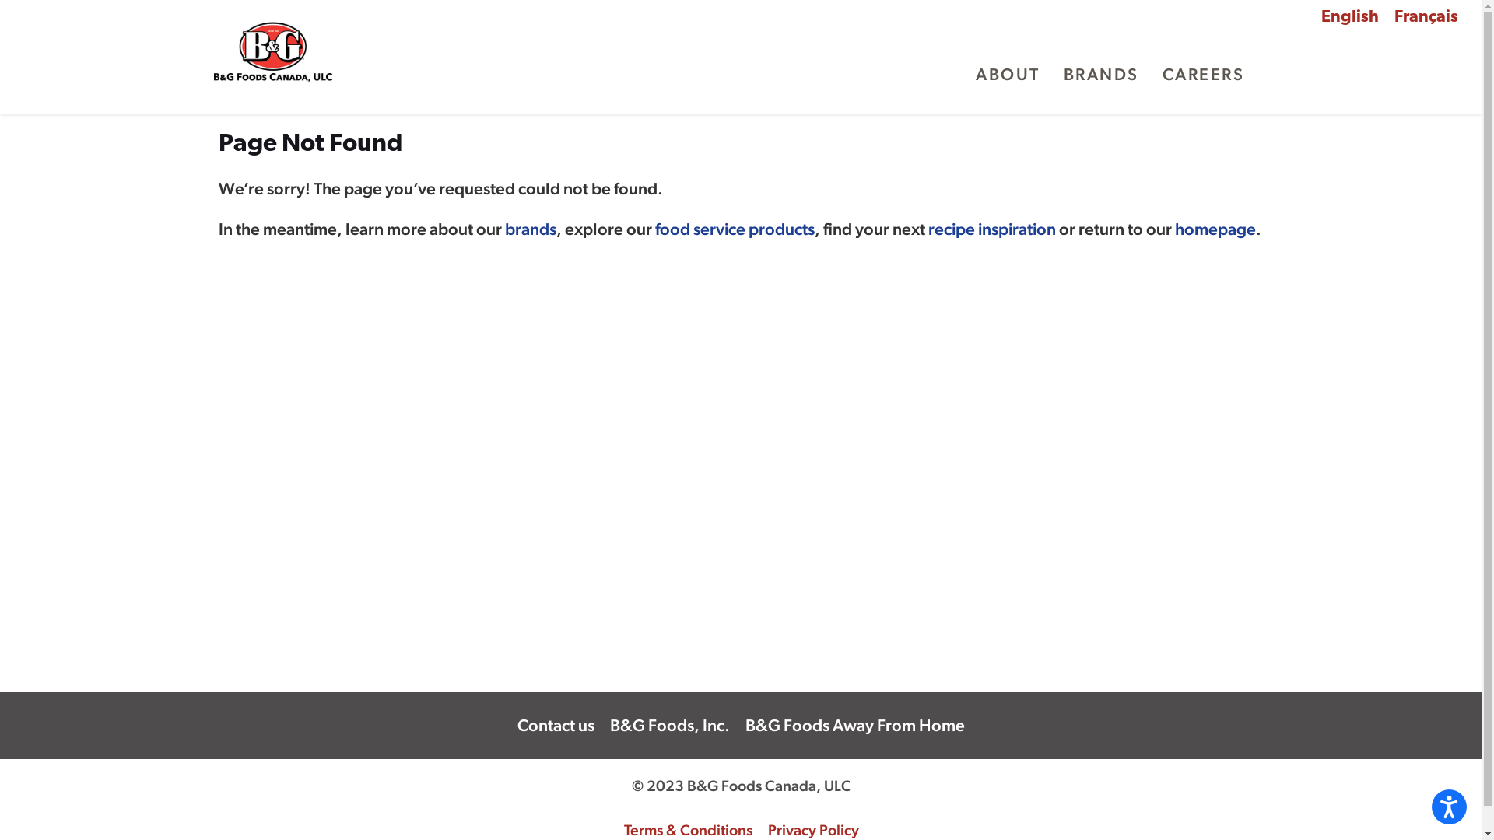 This screenshot has height=840, width=1494. Describe the element at coordinates (735, 229) in the screenshot. I see `food service products` at that location.